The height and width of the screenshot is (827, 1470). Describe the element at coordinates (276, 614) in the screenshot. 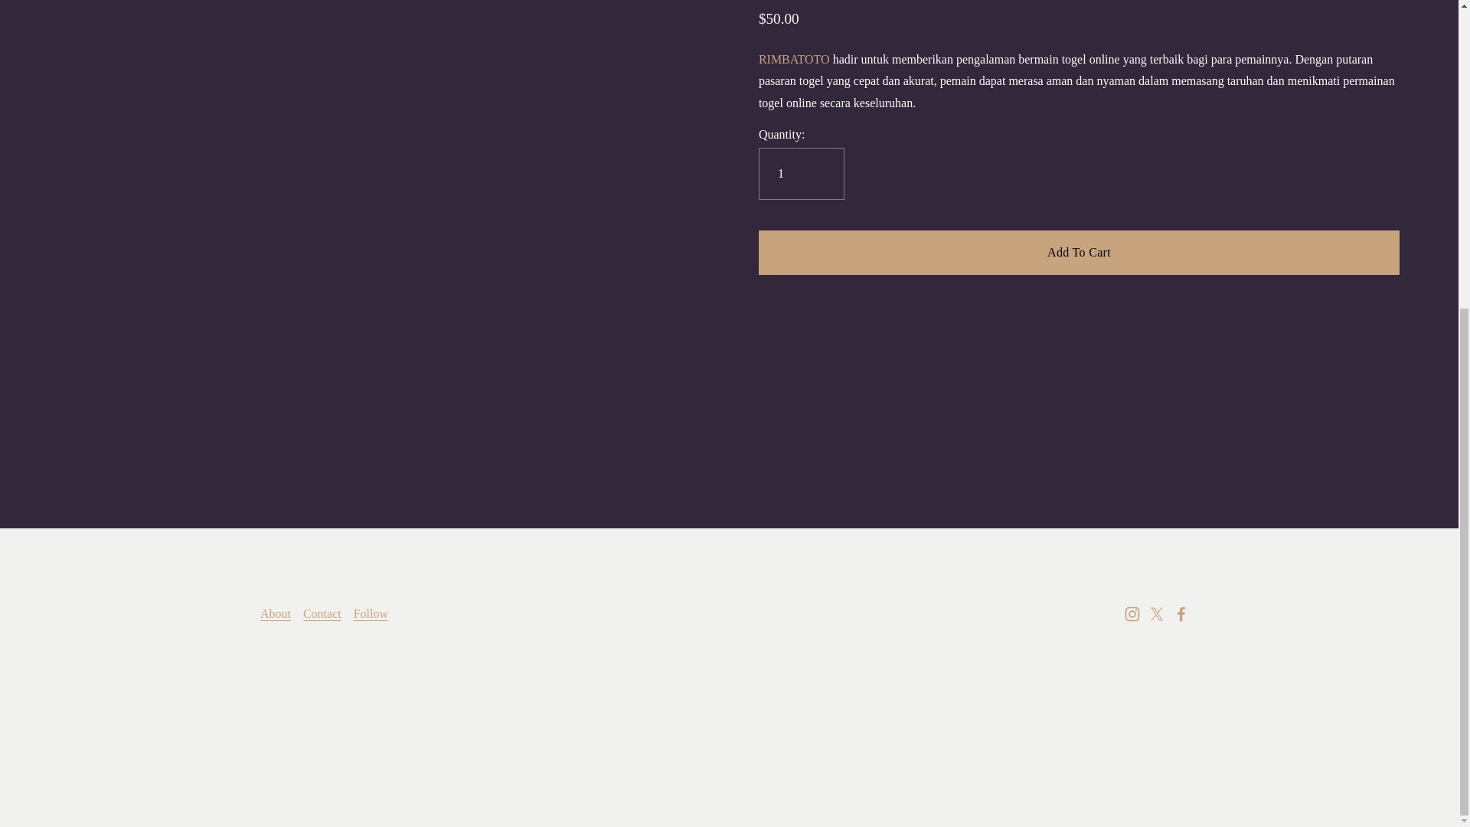

I see `About` at that location.